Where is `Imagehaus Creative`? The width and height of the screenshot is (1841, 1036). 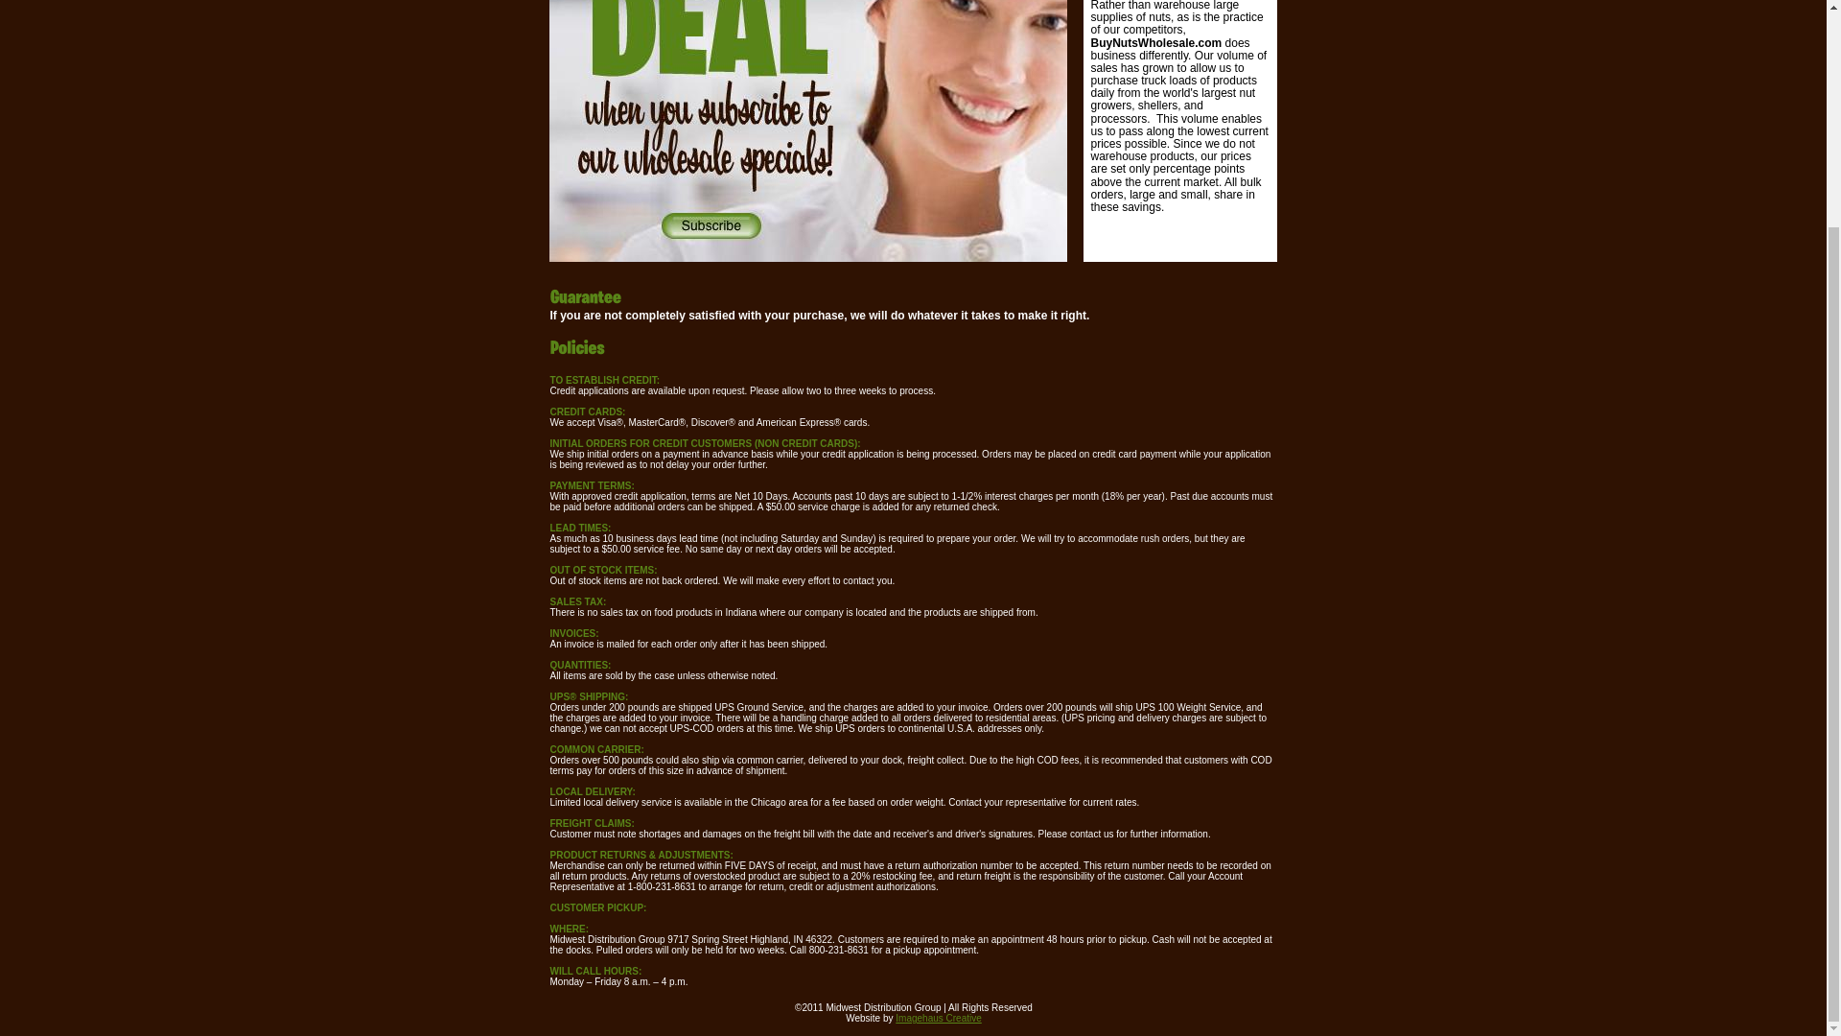 Imagehaus Creative is located at coordinates (938, 1019).